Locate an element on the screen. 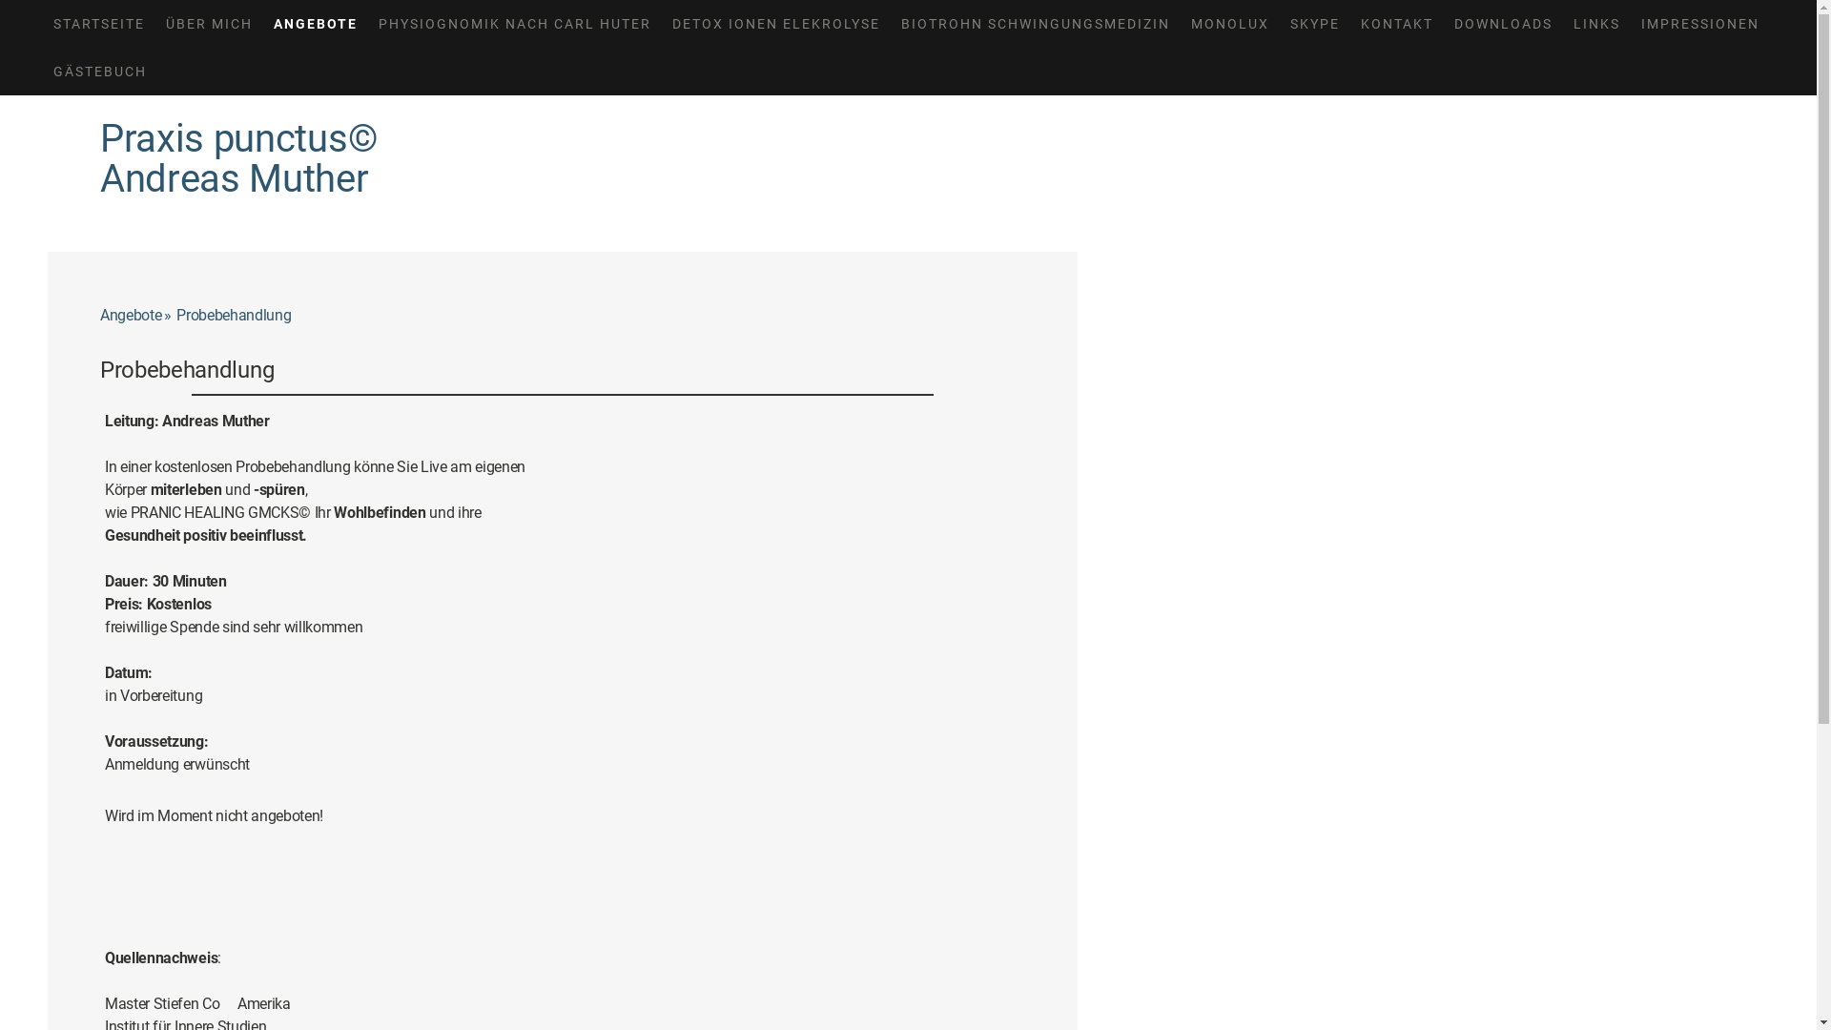  Probebehandlung is located at coordinates (237, 316).